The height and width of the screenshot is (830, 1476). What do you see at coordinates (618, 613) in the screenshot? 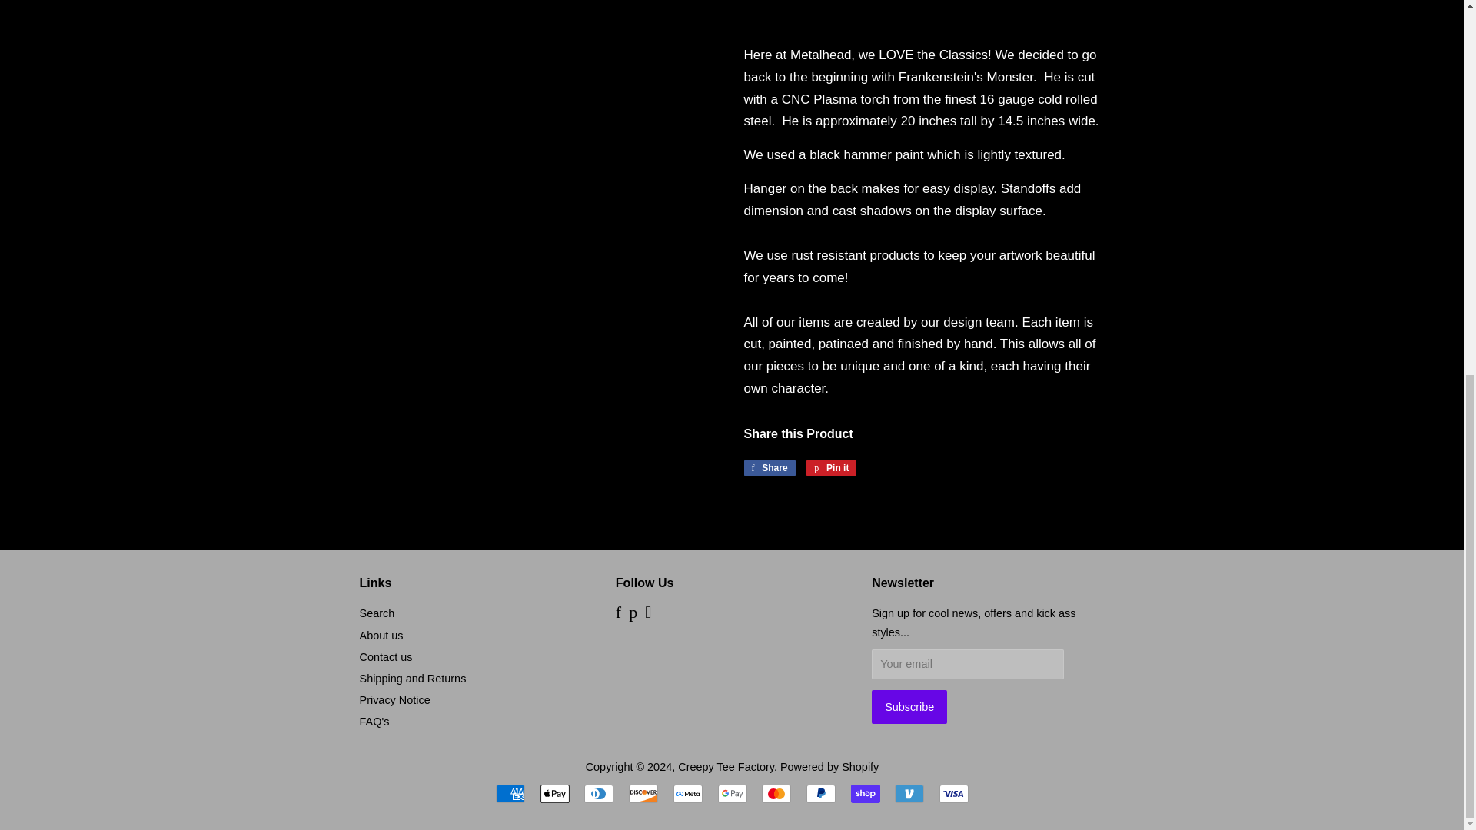
I see `Creepy Tee Factory on Facebook` at bounding box center [618, 613].